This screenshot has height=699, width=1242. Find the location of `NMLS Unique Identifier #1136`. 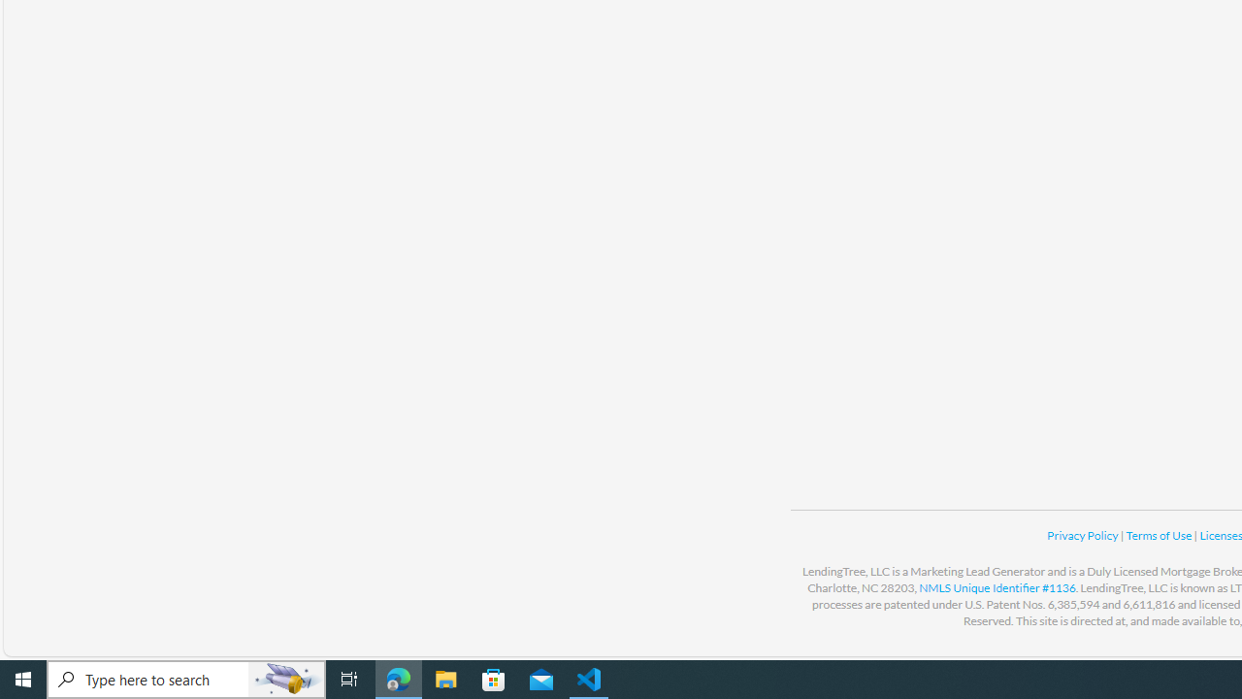

NMLS Unique Identifier #1136 is located at coordinates (997, 587).